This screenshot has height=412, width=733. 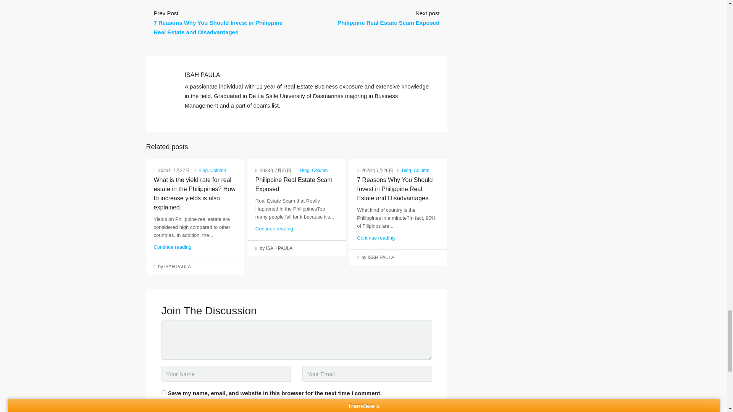 I want to click on Continue reading, so click(x=376, y=237).